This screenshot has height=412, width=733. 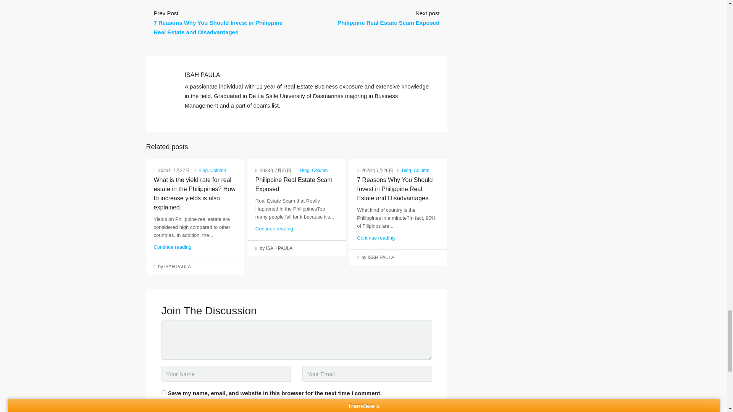 I want to click on Continue reading, so click(x=376, y=237).